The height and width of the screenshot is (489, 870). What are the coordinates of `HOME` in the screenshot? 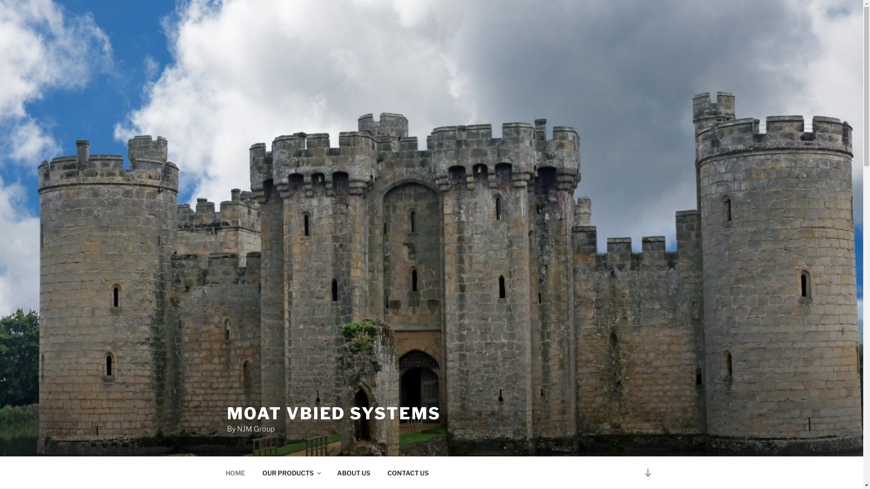 It's located at (235, 473).